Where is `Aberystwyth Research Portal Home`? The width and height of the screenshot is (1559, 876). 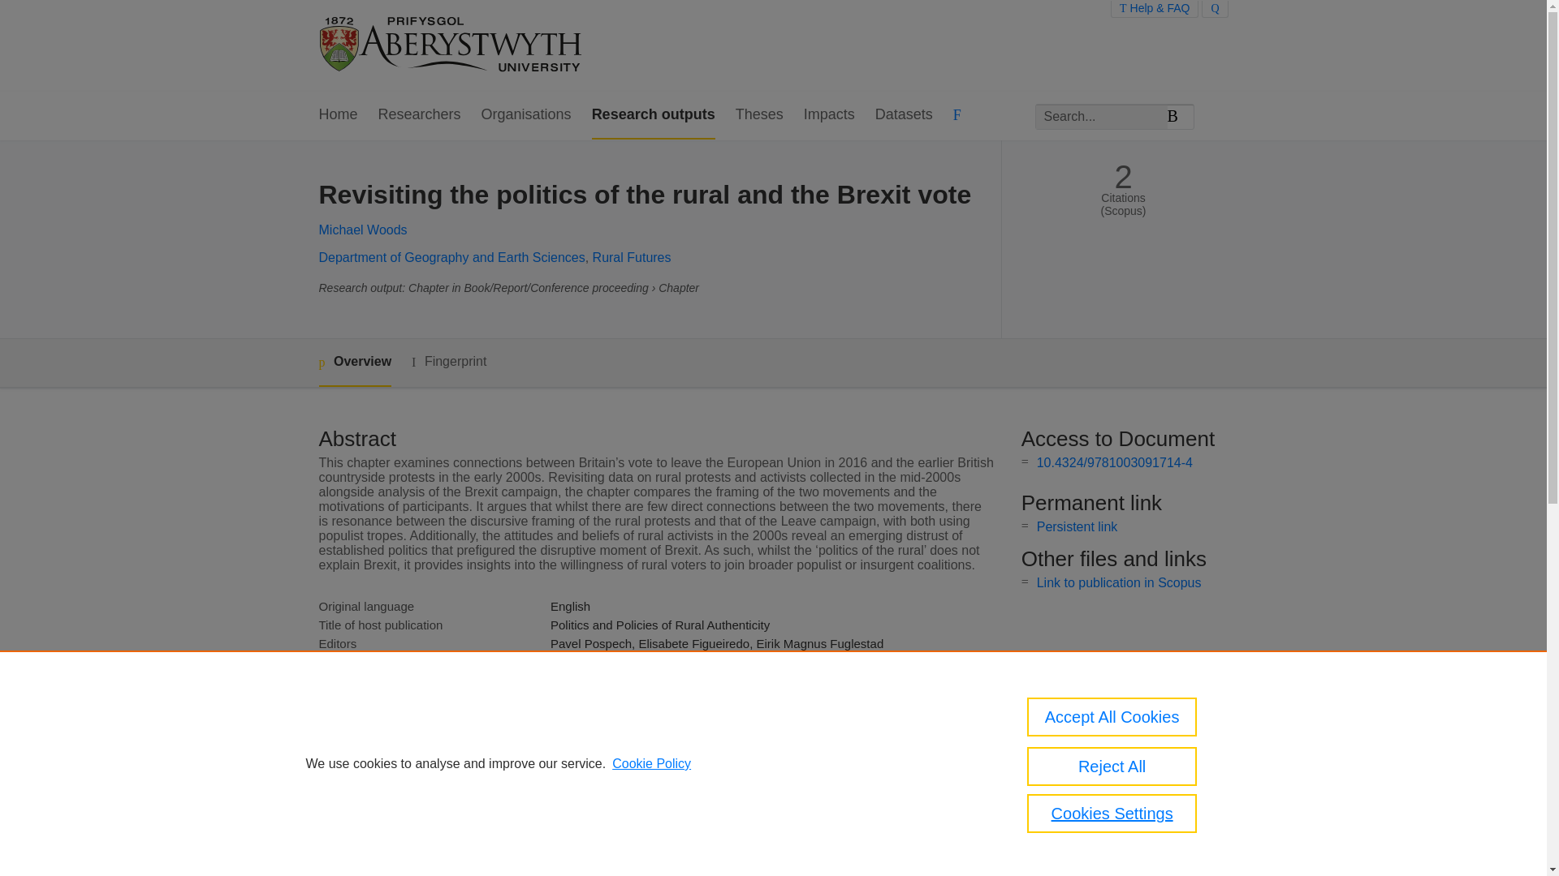
Aberystwyth Research Portal Home is located at coordinates (451, 45).